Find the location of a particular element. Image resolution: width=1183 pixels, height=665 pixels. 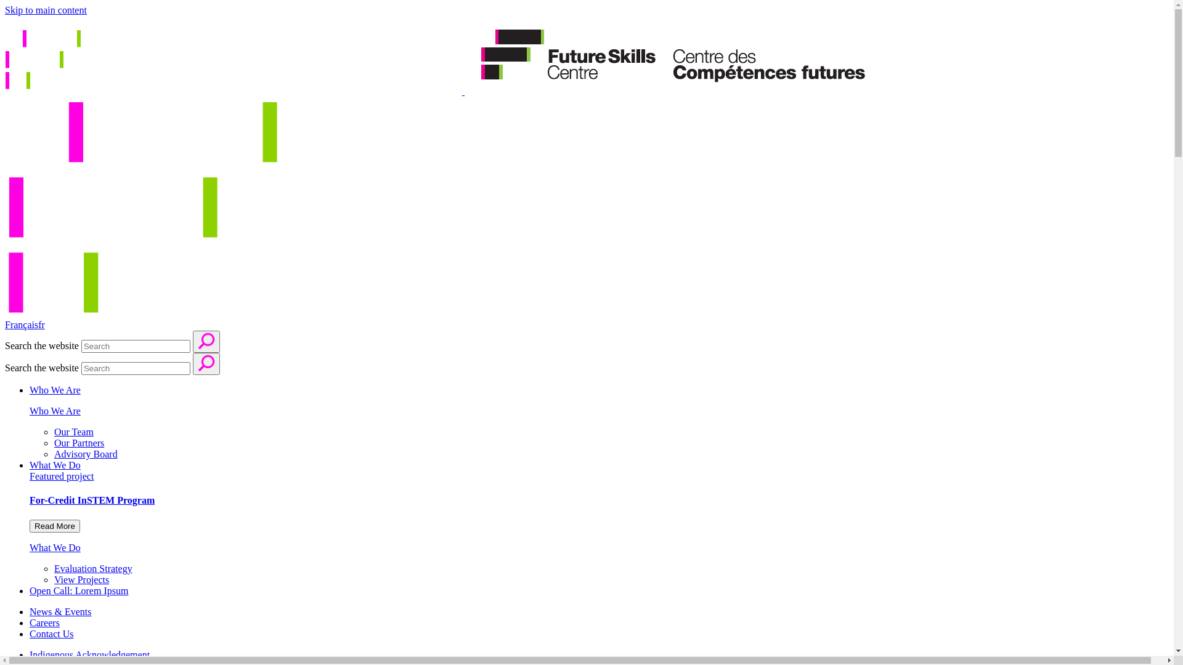

Contact Us is located at coordinates (52, 634).